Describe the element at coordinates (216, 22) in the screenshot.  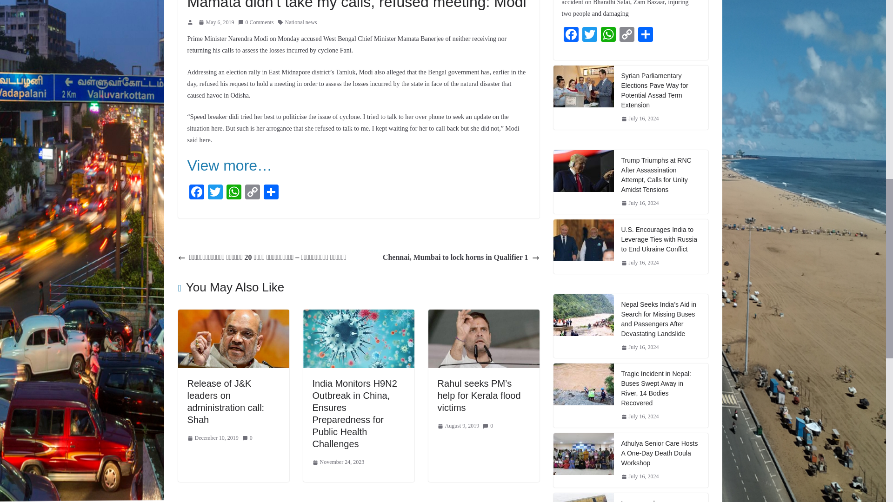
I see `3:51 pm` at that location.